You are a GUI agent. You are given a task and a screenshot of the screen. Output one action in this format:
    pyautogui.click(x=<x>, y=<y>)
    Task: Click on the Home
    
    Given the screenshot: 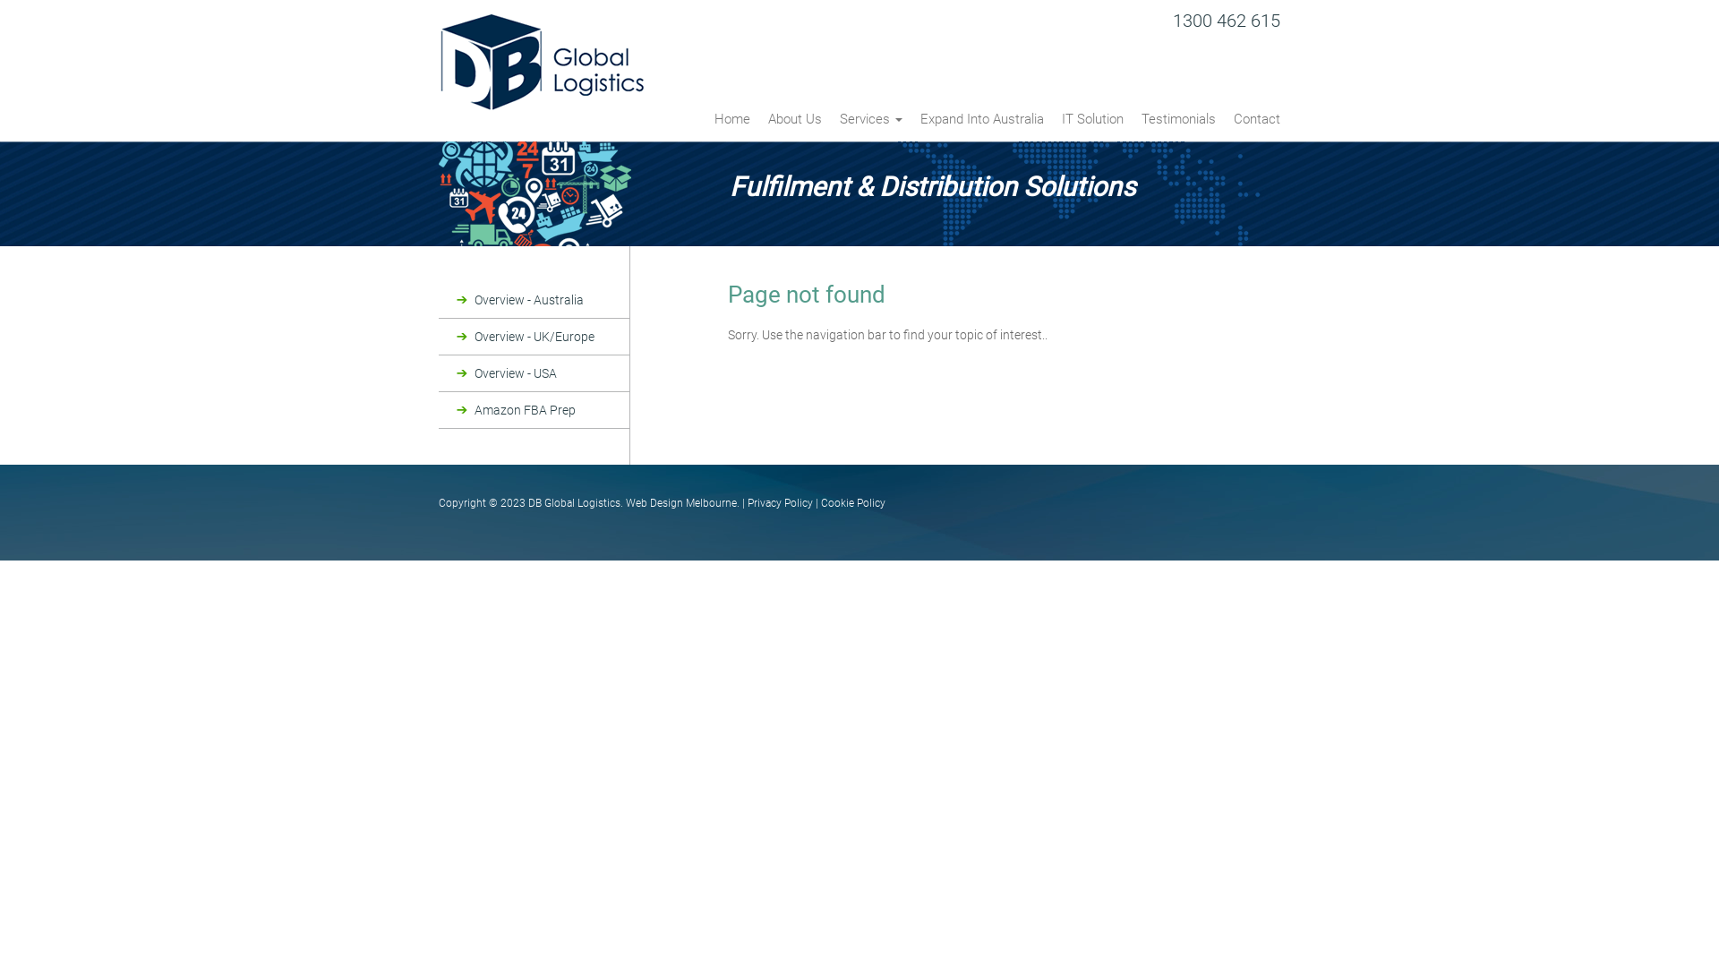 What is the action you would take?
    pyautogui.click(x=732, y=125)
    